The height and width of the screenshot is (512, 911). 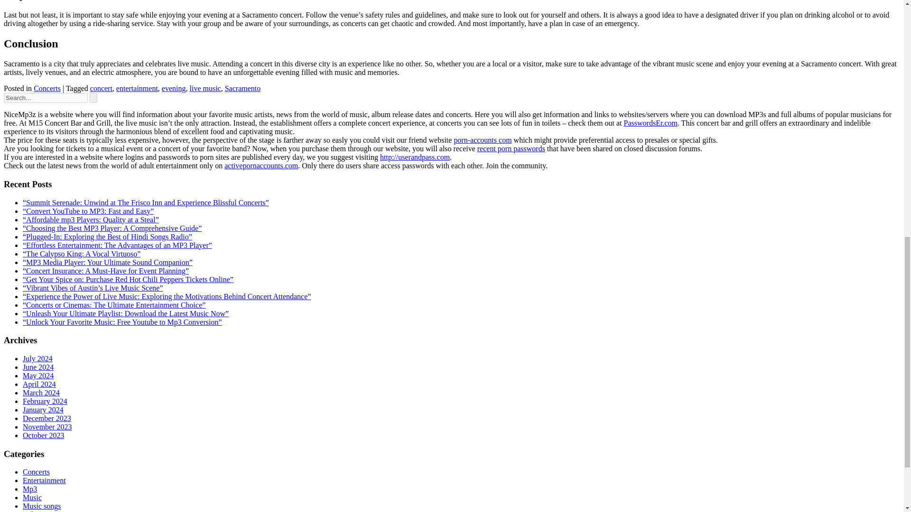 I want to click on recent porn passwords, so click(x=511, y=148).